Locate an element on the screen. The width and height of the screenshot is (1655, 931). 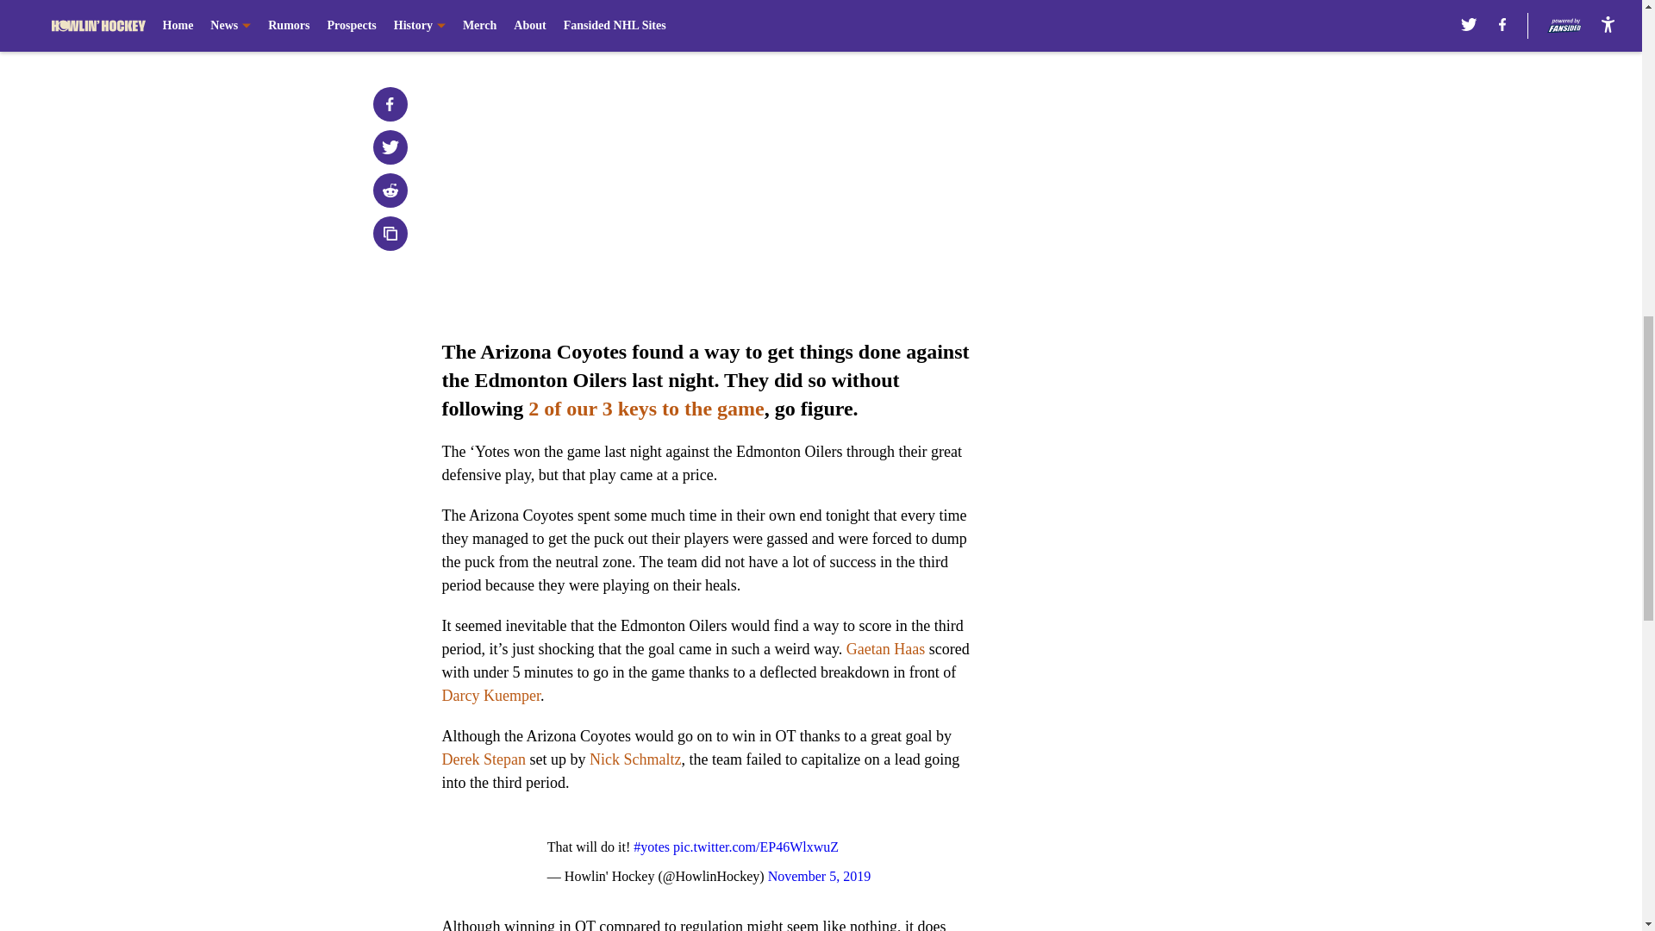
2 of our 3 keys to the game is located at coordinates (646, 409).